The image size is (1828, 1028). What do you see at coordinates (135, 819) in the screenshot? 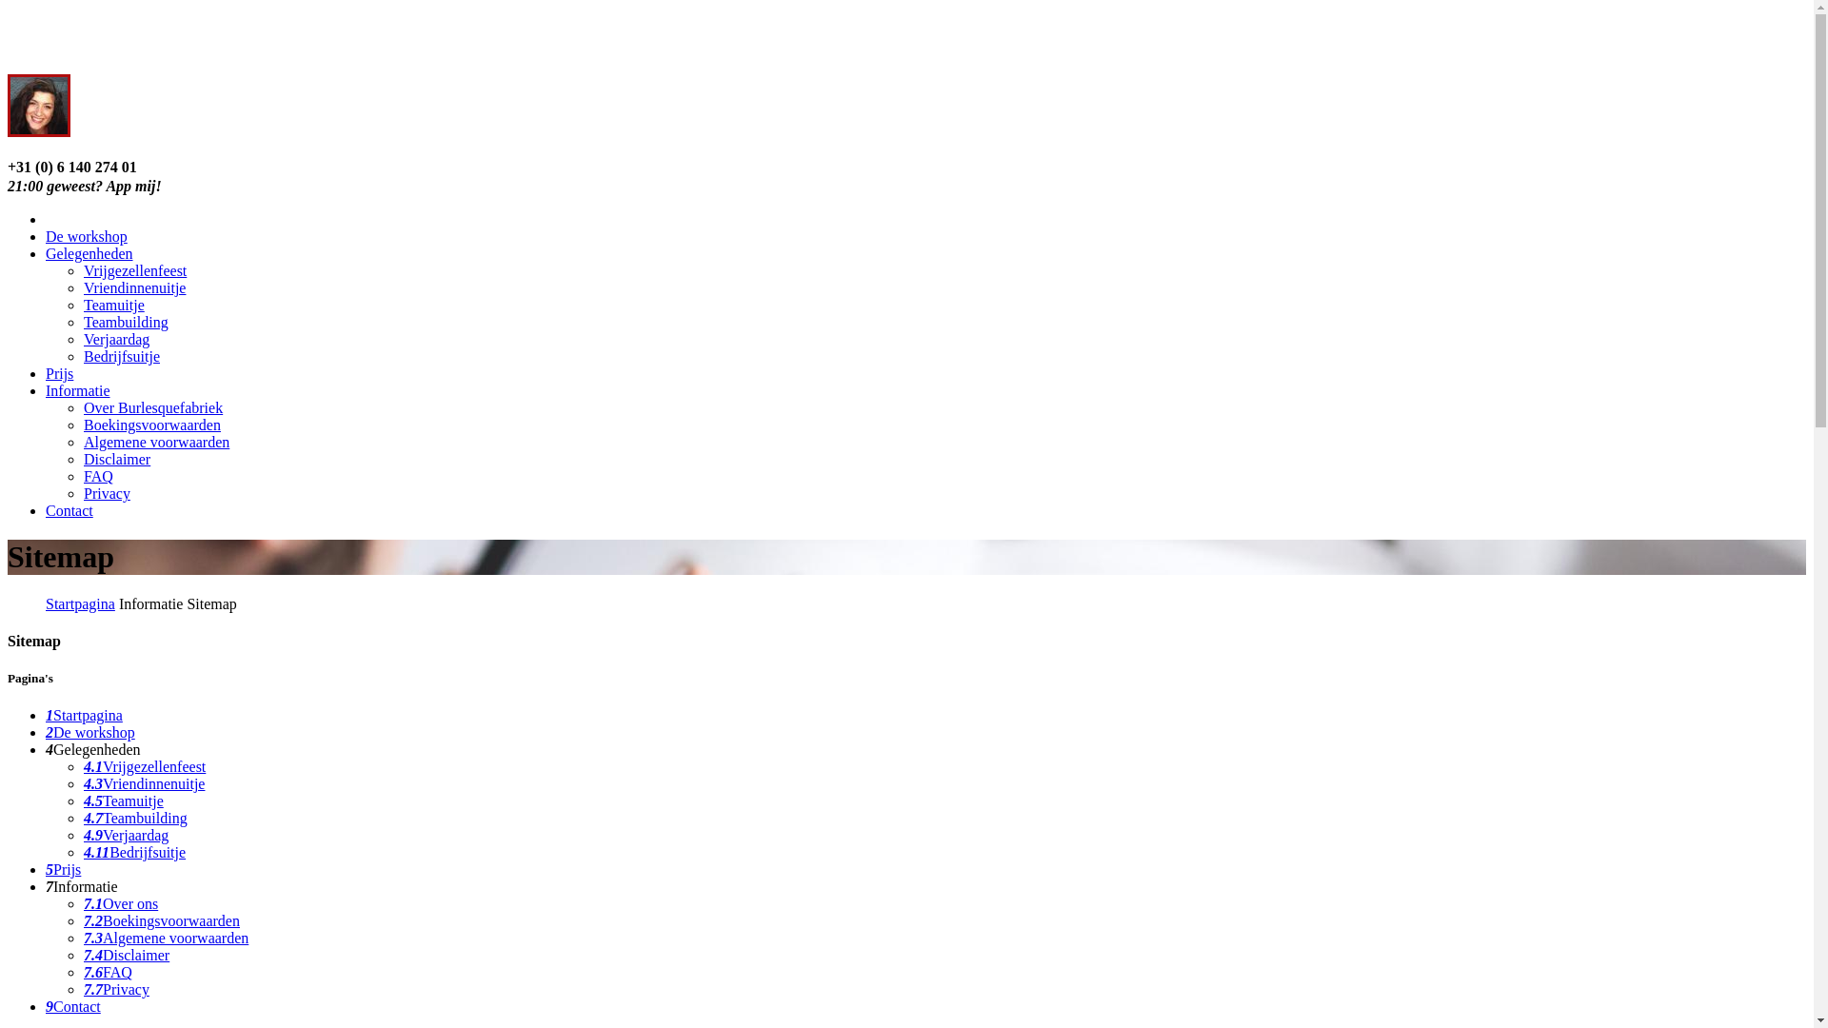
I see `4.7Teambuilding` at bounding box center [135, 819].